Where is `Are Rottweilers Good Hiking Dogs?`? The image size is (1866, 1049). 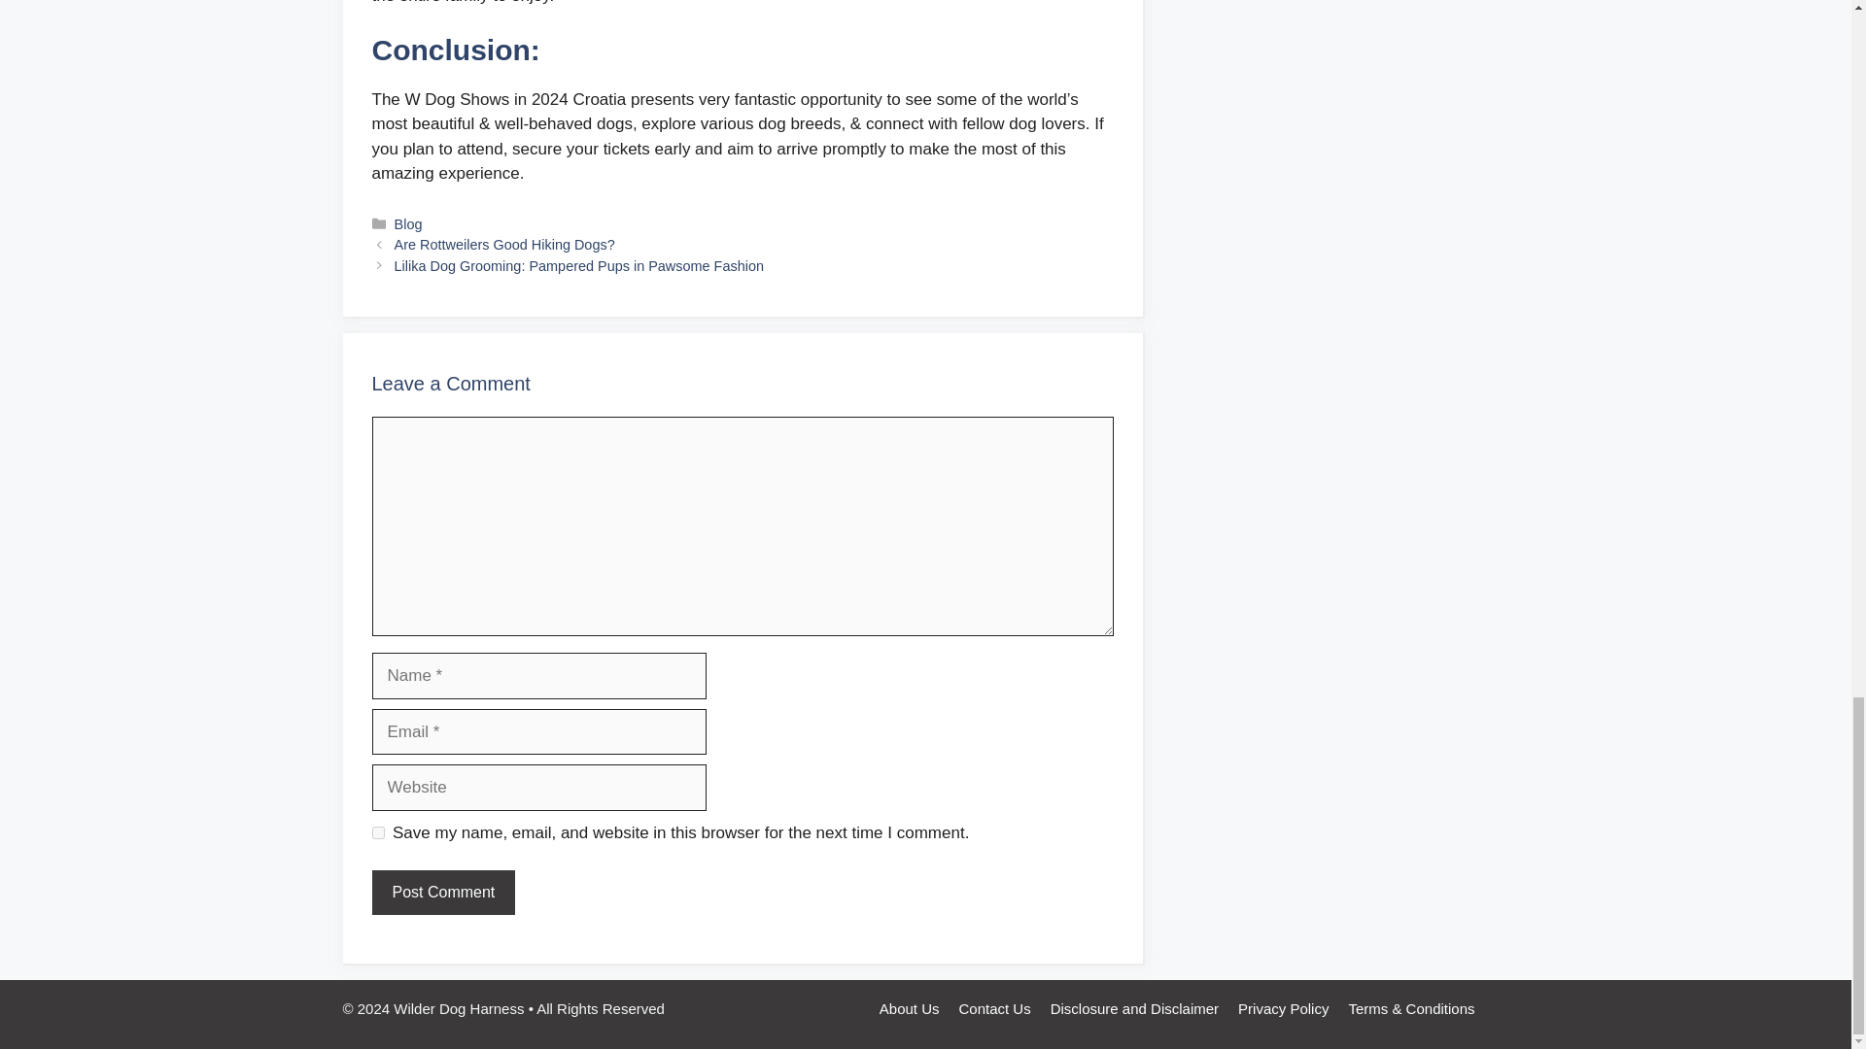
Are Rottweilers Good Hiking Dogs? is located at coordinates (504, 245).